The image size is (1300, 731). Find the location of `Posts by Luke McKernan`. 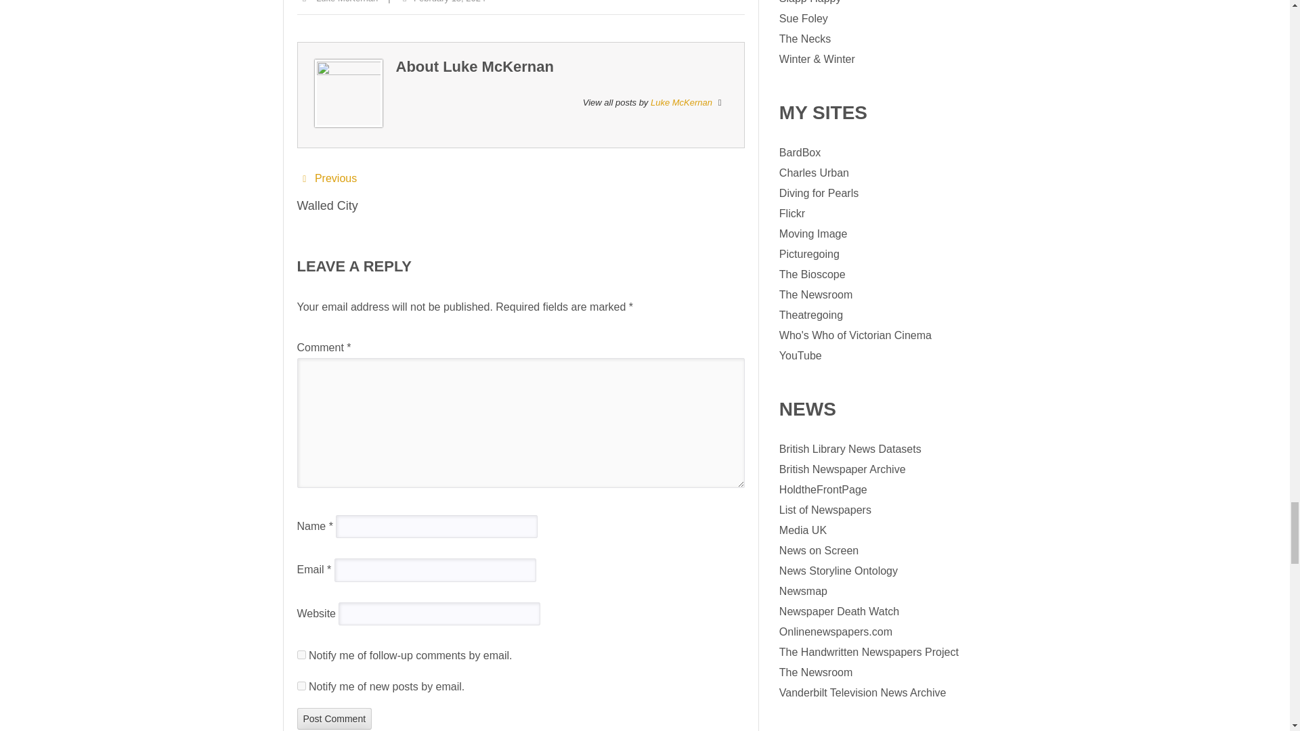

Posts by Luke McKernan is located at coordinates (681, 102).